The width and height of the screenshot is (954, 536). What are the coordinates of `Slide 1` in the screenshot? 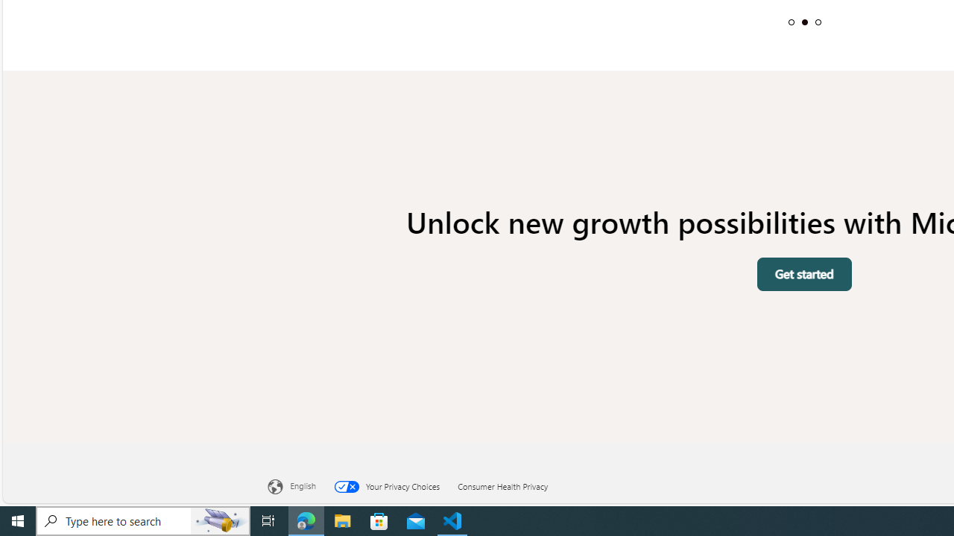 It's located at (792, 22).